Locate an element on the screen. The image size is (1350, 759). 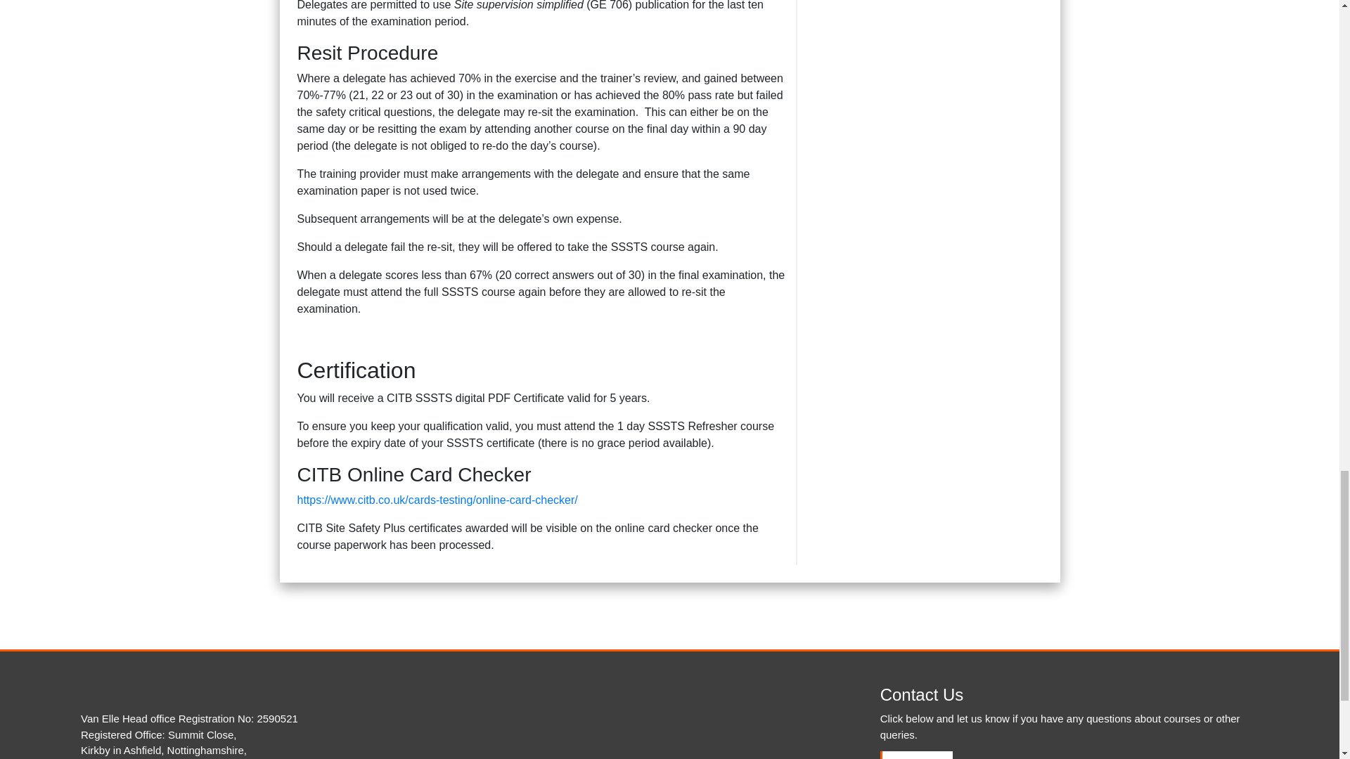
Contact is located at coordinates (916, 755).